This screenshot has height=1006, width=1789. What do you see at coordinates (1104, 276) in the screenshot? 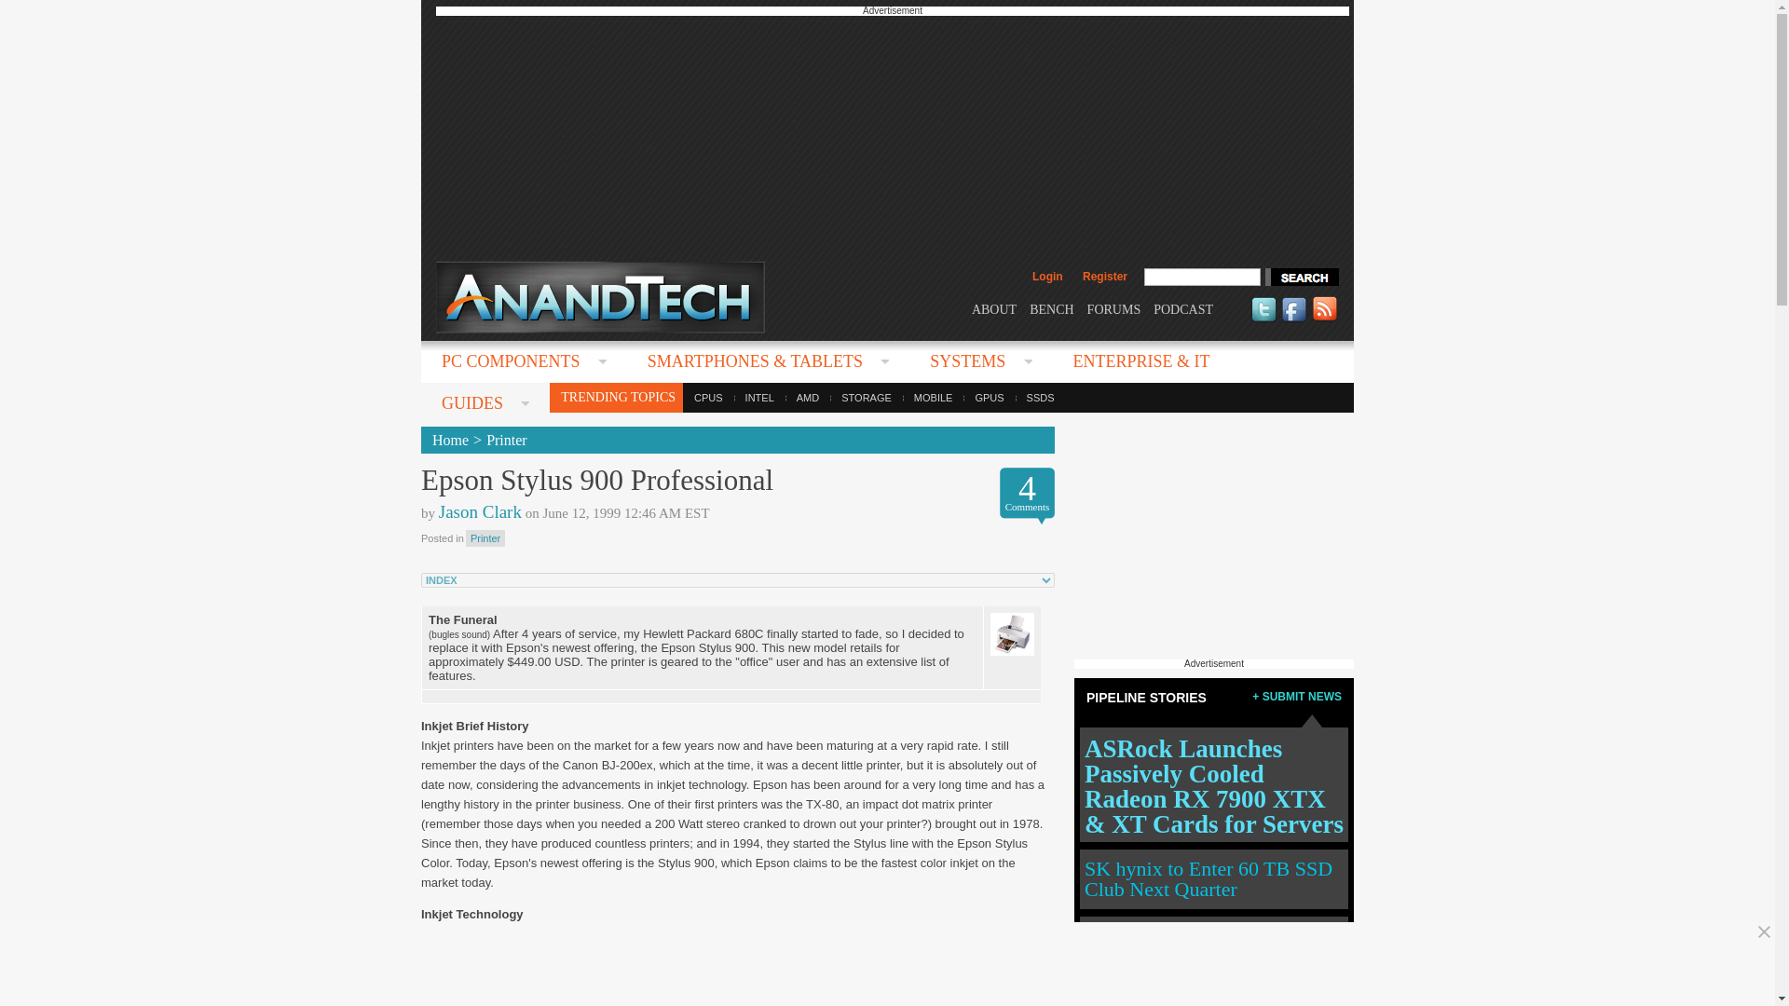
I see `Register` at bounding box center [1104, 276].